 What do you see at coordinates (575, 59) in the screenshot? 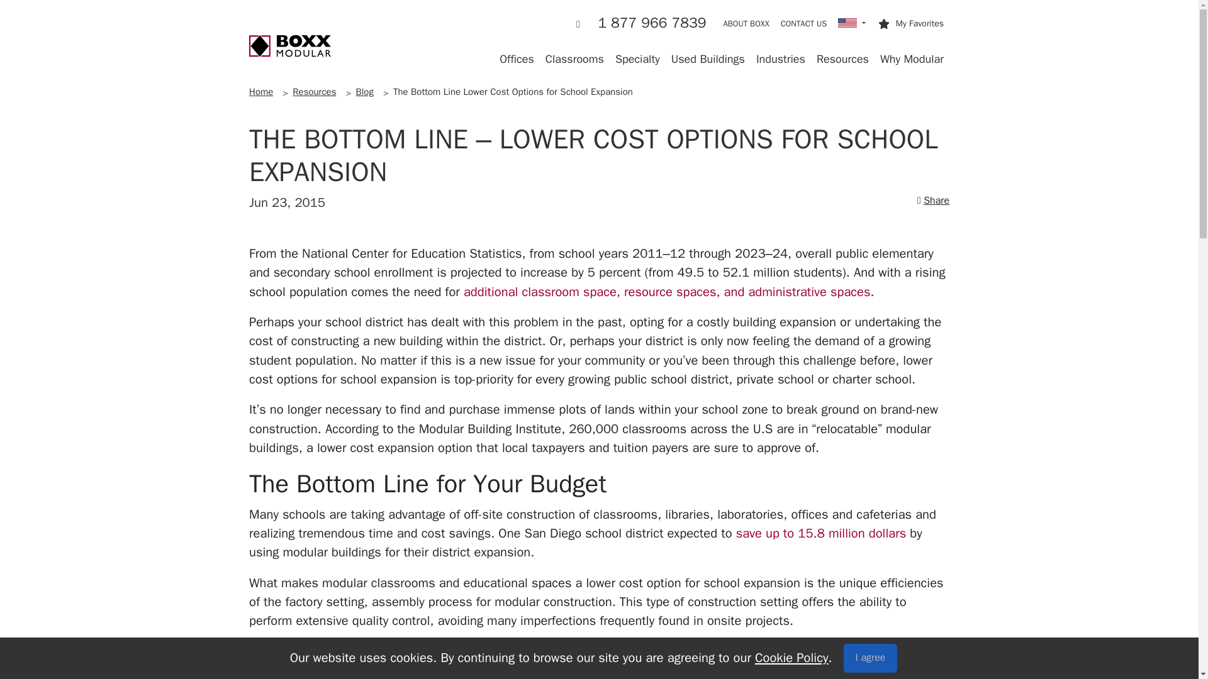
I see `Classrooms` at bounding box center [575, 59].